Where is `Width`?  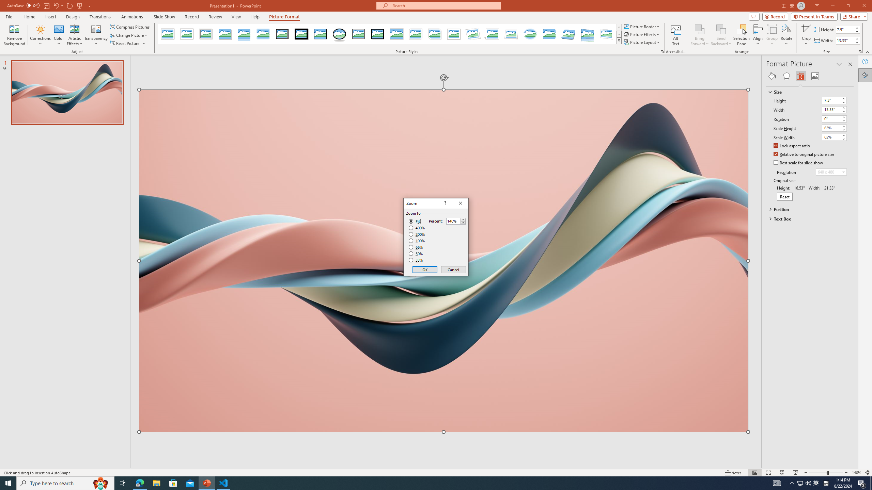 Width is located at coordinates (831, 110).